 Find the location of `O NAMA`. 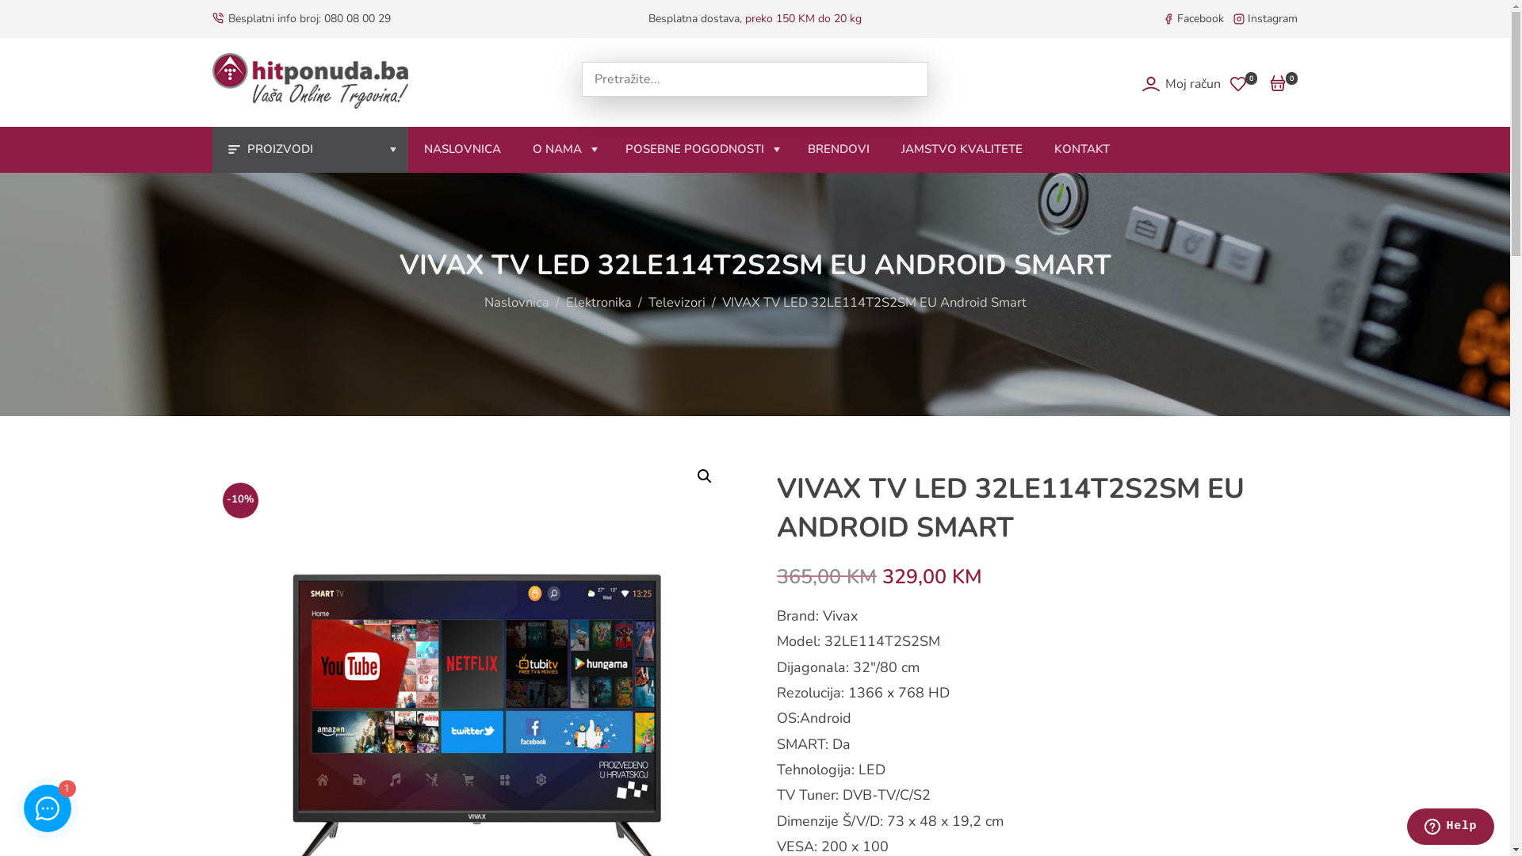

O NAMA is located at coordinates (563, 150).